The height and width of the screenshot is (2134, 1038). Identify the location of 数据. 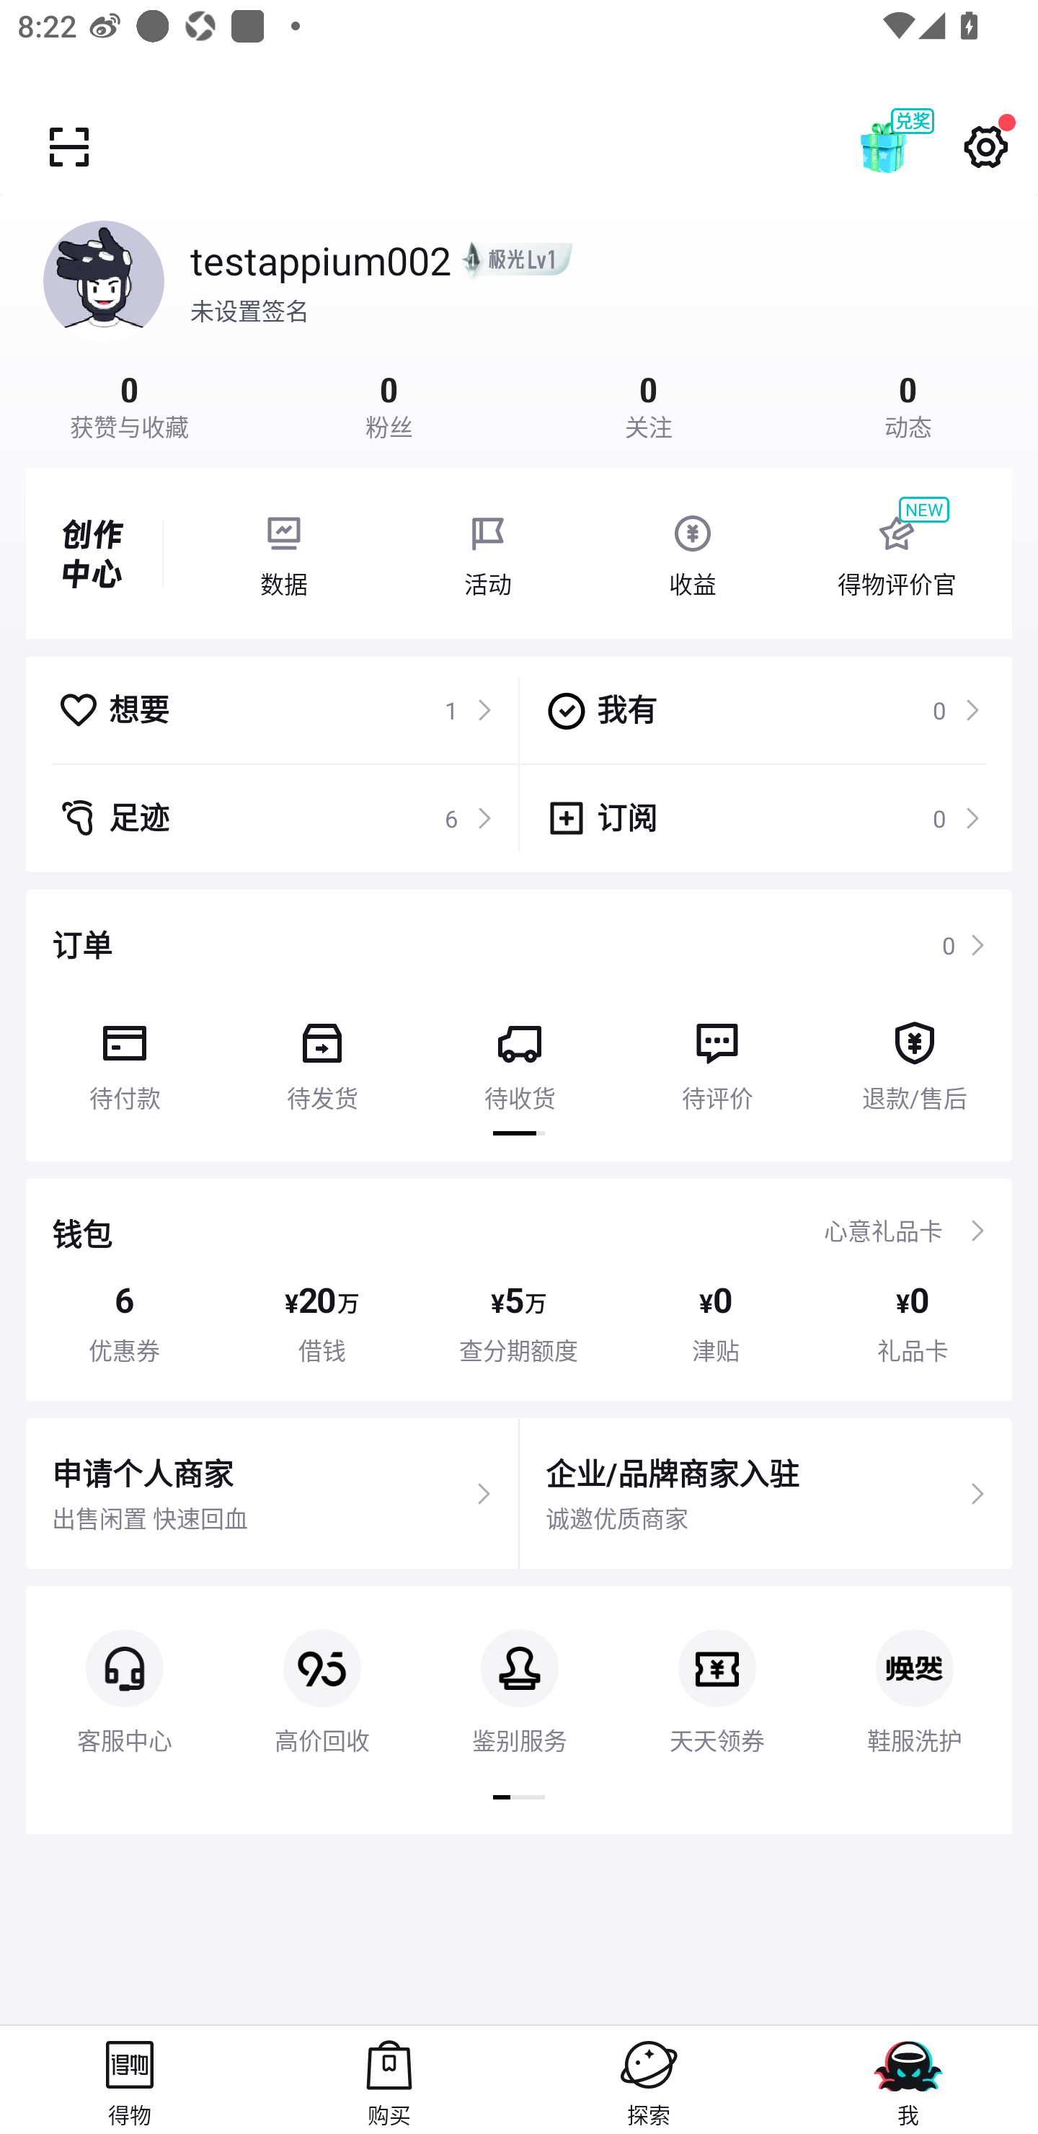
(283, 554).